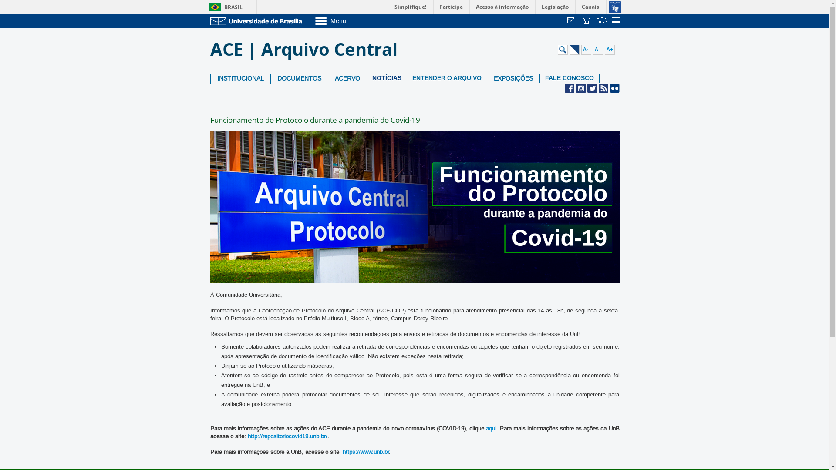 The width and height of the screenshot is (836, 470). What do you see at coordinates (587, 21) in the screenshot?
I see `Telefones da UnB` at bounding box center [587, 21].